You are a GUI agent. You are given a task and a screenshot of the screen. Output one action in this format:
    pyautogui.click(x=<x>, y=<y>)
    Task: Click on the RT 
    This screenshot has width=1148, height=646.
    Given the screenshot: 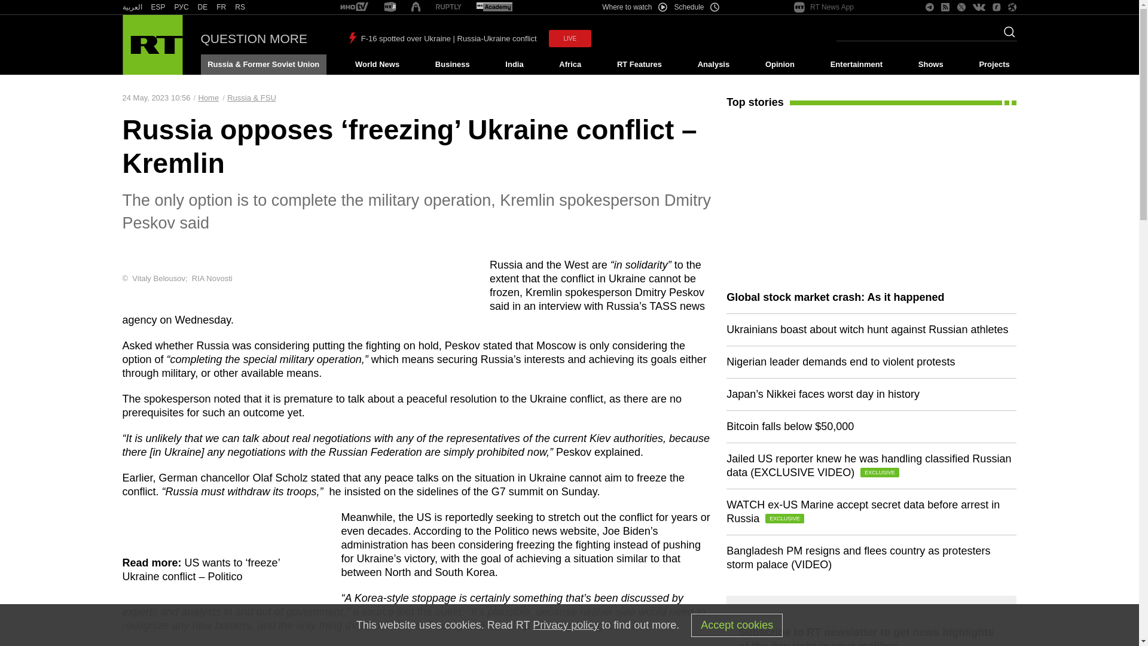 What is the action you would take?
    pyautogui.click(x=494, y=7)
    